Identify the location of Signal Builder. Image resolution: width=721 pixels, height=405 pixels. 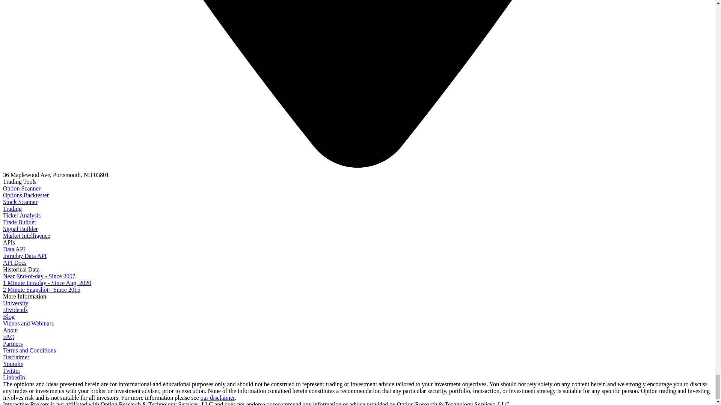
(20, 229).